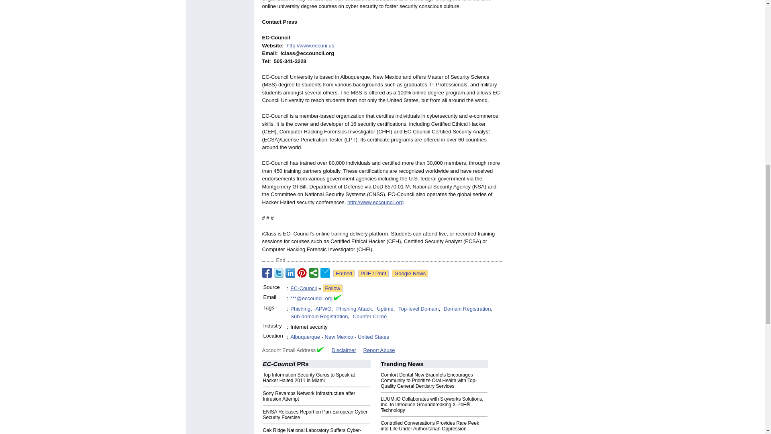 Image resolution: width=771 pixels, height=434 pixels. I want to click on See or print the PDF version!, so click(373, 273).